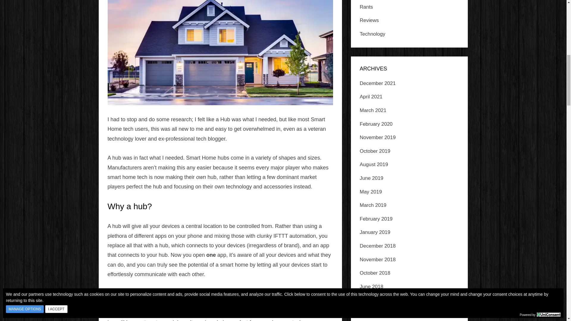  What do you see at coordinates (378, 83) in the screenshot?
I see `December 2021` at bounding box center [378, 83].